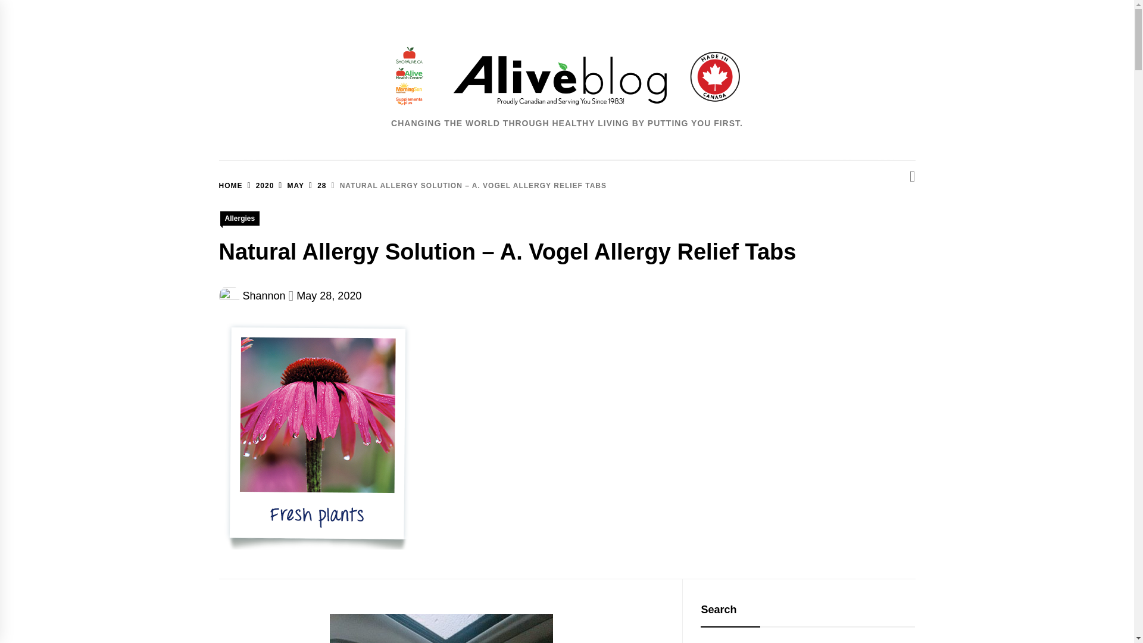  I want to click on May 28, 2020, so click(329, 295).